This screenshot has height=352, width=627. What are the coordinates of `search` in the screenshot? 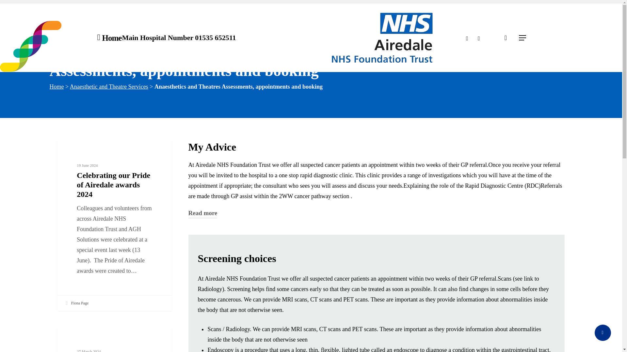 It's located at (506, 38).